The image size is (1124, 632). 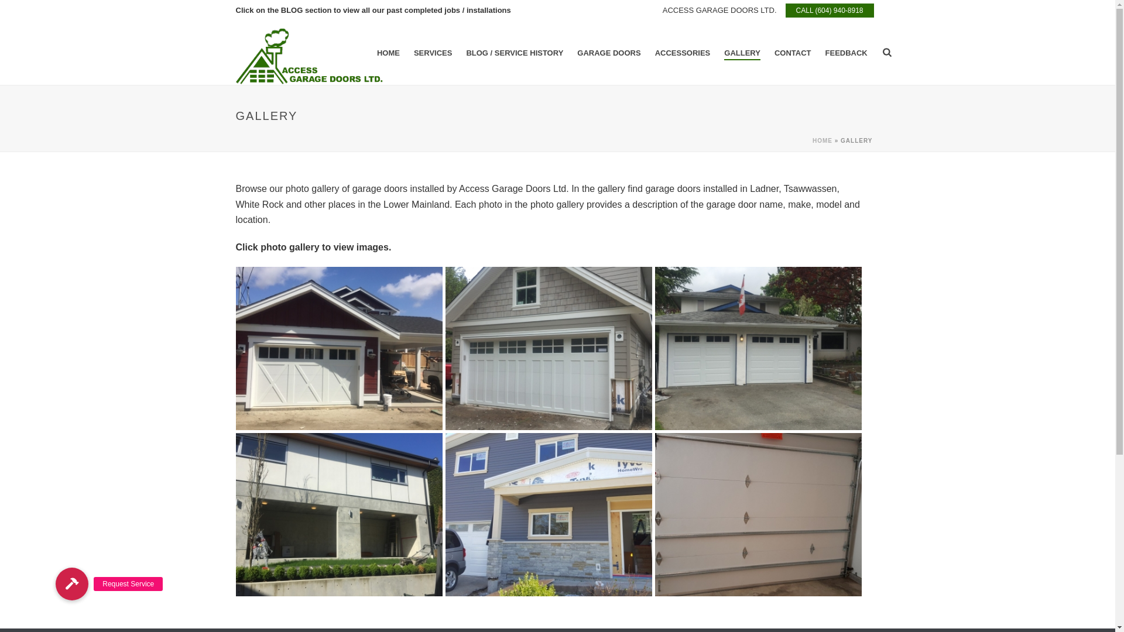 I want to click on GARAGE DOORS, so click(x=609, y=53).